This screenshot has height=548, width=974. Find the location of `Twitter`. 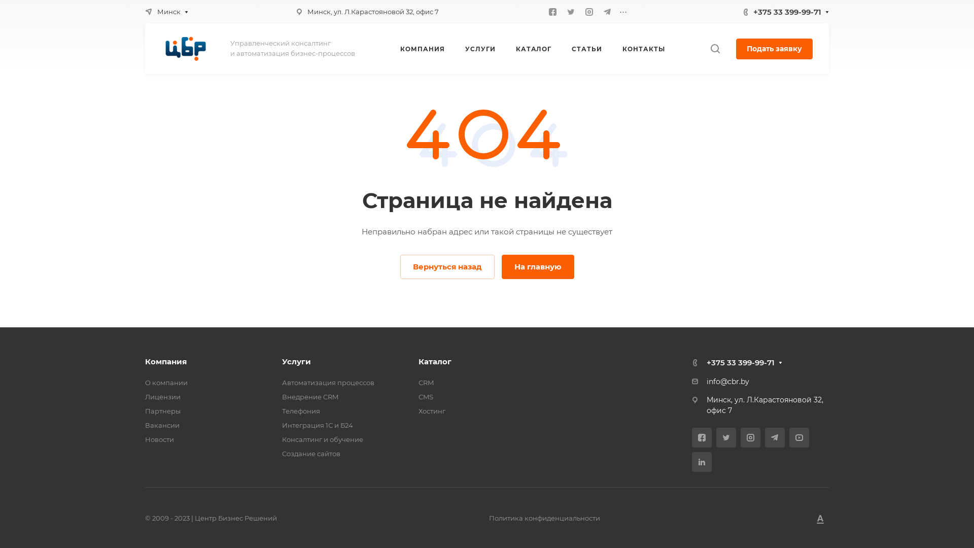

Twitter is located at coordinates (571, 12).